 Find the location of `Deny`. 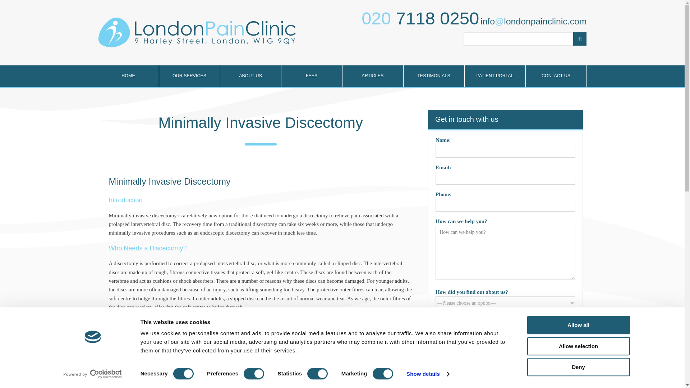

Deny is located at coordinates (578, 366).